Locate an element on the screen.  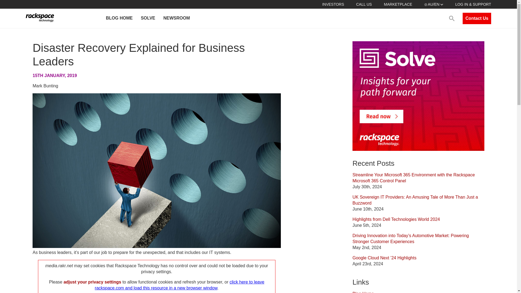
Highlights from Dell Technologies World 2024 is located at coordinates (396, 219).